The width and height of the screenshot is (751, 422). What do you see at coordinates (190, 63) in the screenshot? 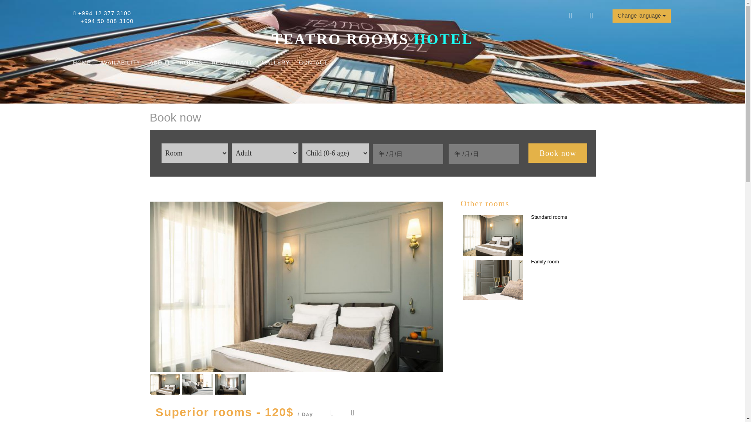
I see `ROOMS` at bounding box center [190, 63].